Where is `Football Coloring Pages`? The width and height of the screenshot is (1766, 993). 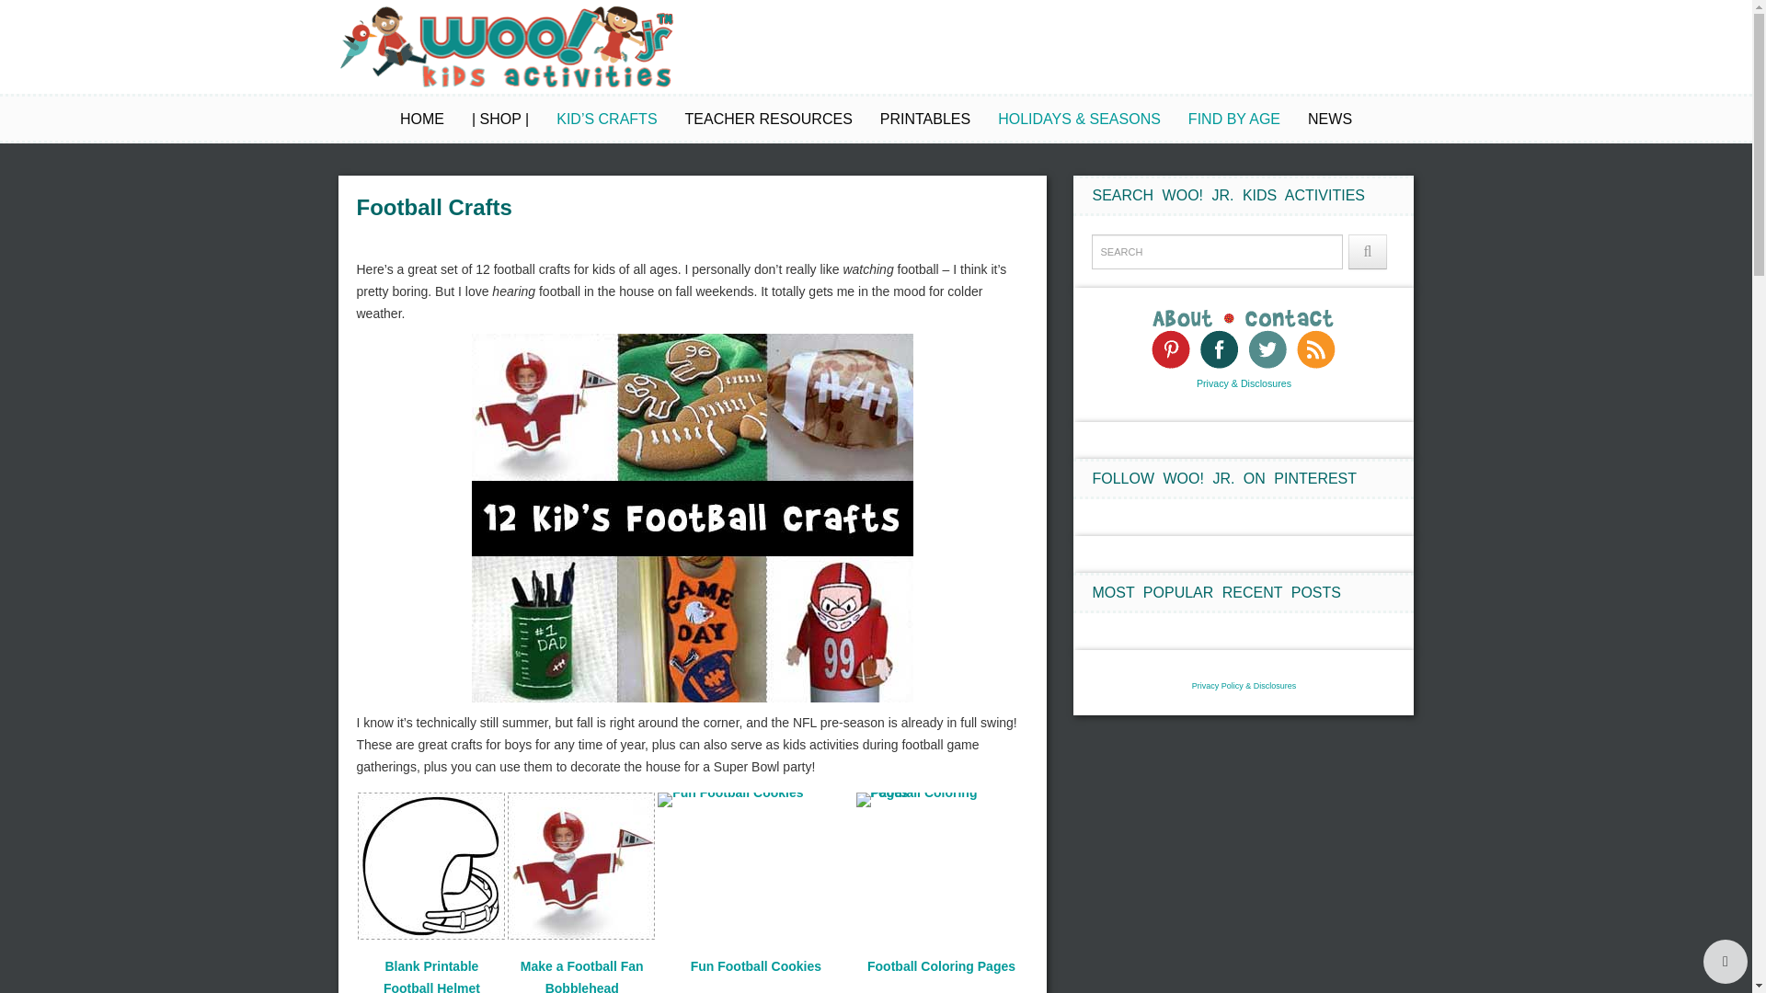
Football Coloring Pages is located at coordinates (942, 804).